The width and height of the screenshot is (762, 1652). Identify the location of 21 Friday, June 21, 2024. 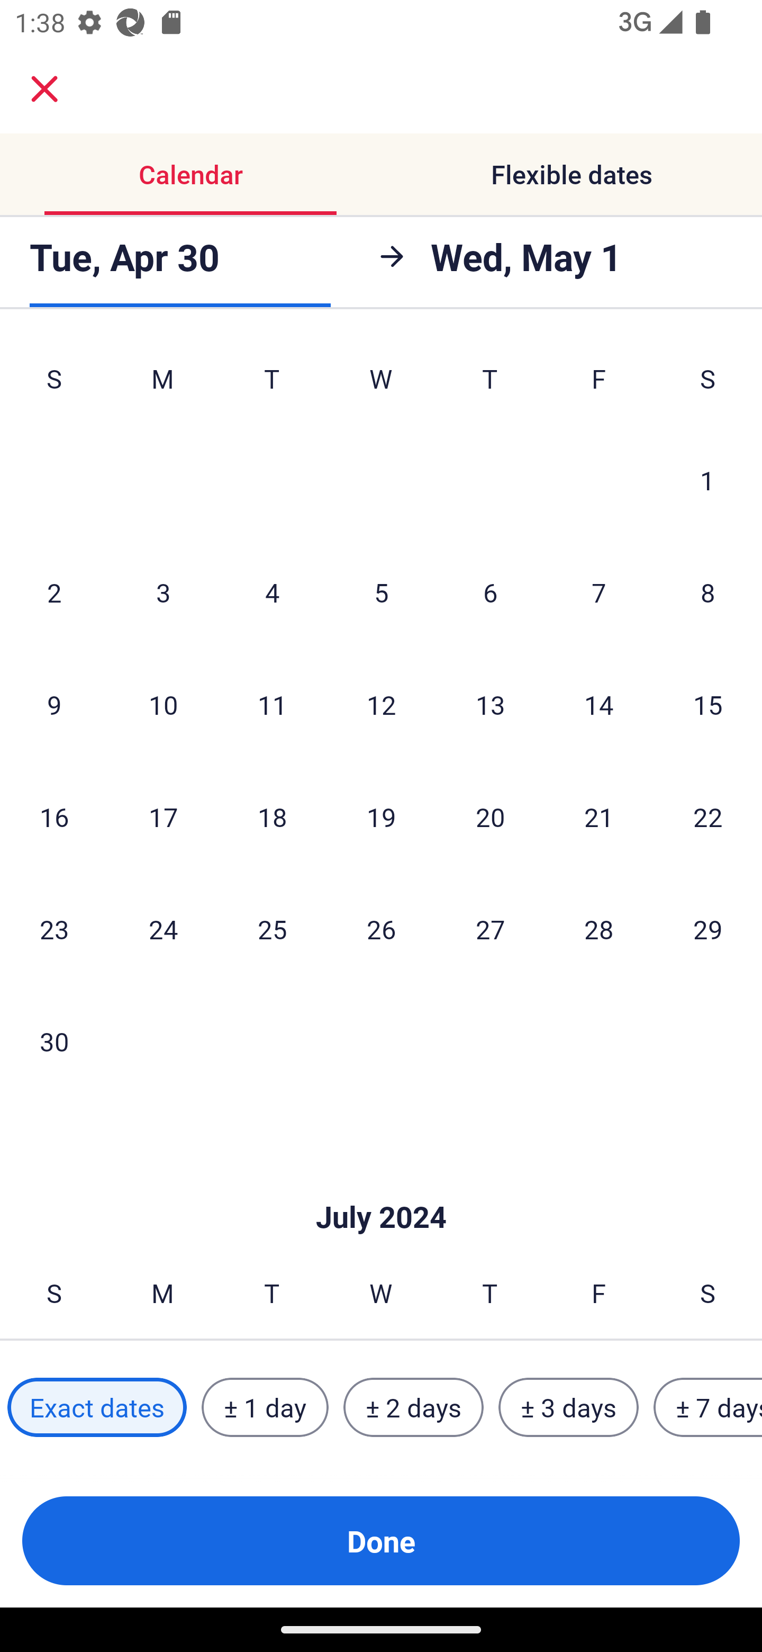
(599, 816).